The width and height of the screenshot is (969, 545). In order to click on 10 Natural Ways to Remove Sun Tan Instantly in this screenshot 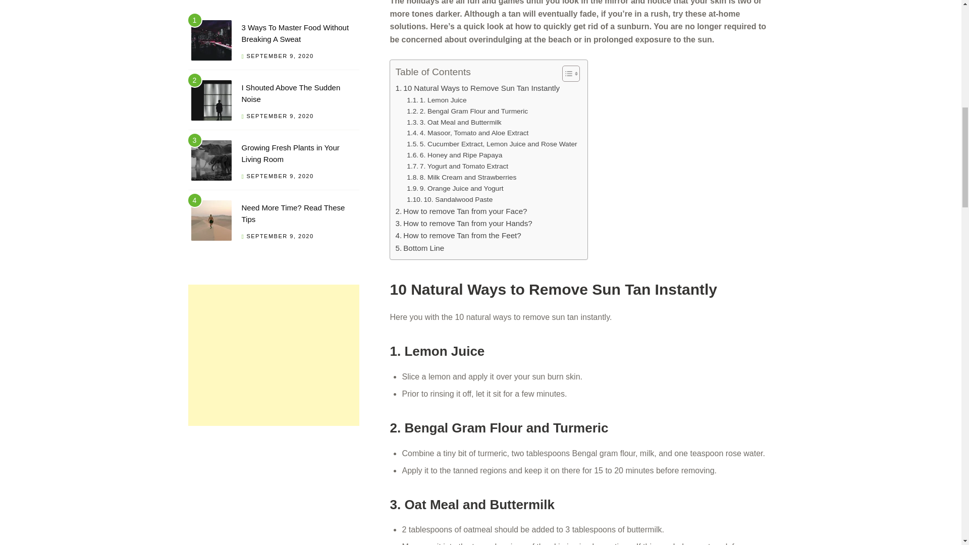, I will do `click(477, 88)`.